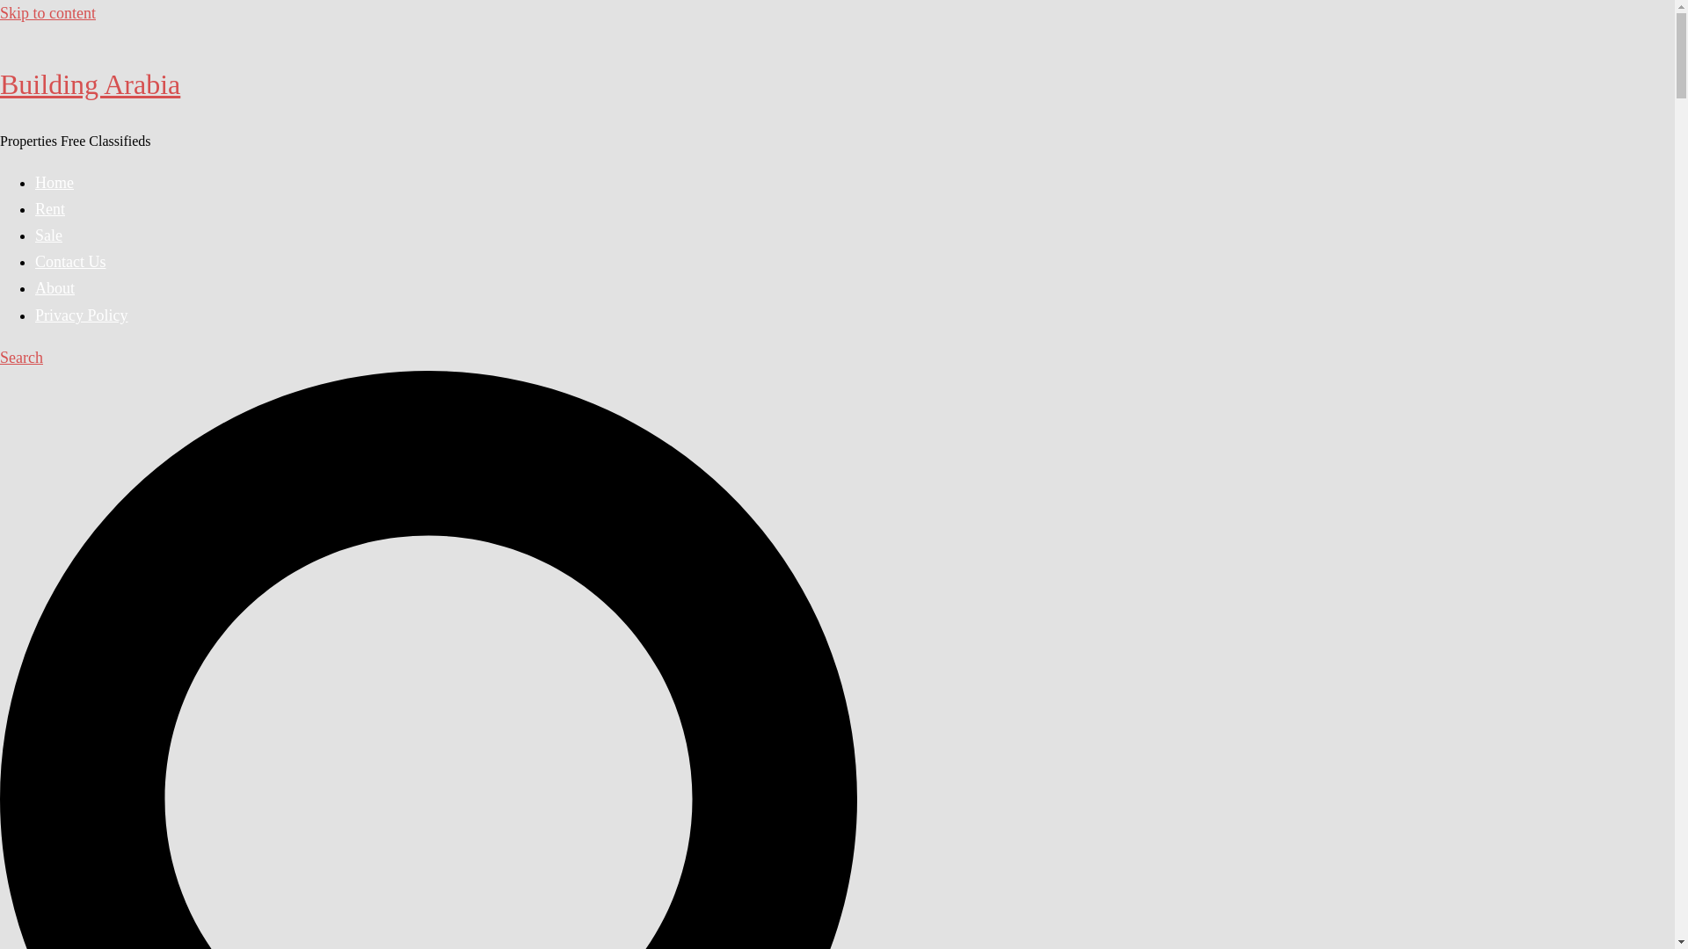 Image resolution: width=1688 pixels, height=949 pixels. I want to click on Skip to content, so click(47, 12).